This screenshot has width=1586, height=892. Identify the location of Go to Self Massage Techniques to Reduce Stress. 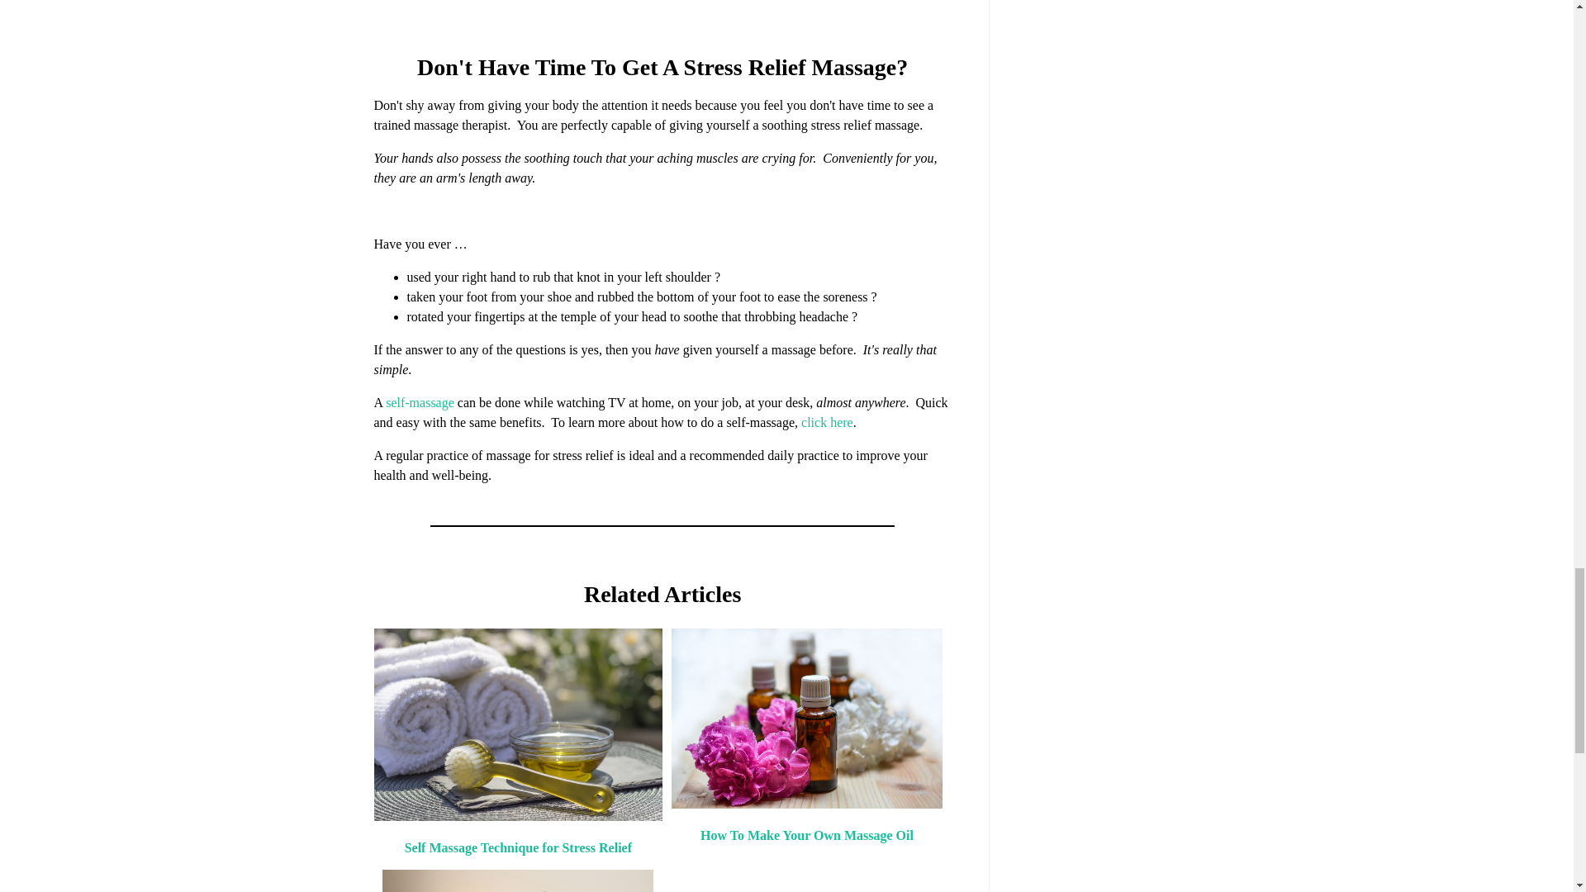
(517, 816).